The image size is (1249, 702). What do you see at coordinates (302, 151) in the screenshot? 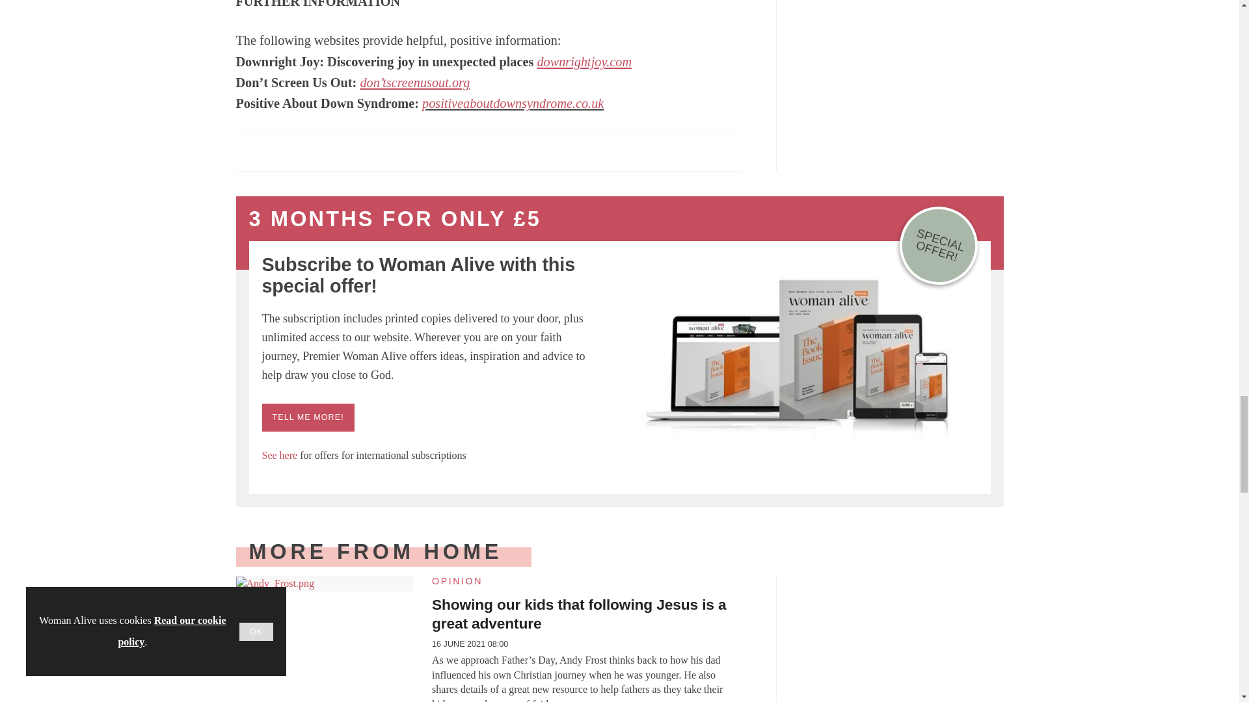
I see `Share this on Linked in` at bounding box center [302, 151].